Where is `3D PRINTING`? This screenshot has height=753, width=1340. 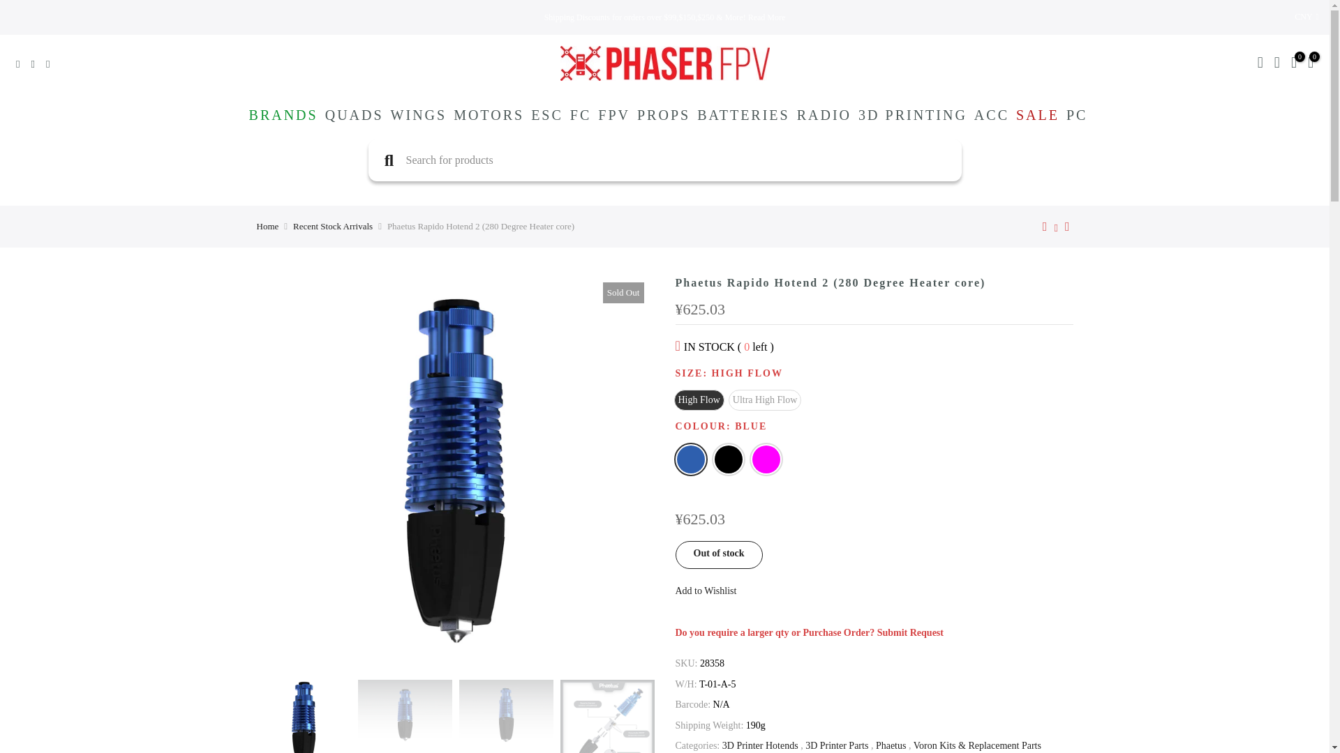
3D PRINTING is located at coordinates (913, 115).